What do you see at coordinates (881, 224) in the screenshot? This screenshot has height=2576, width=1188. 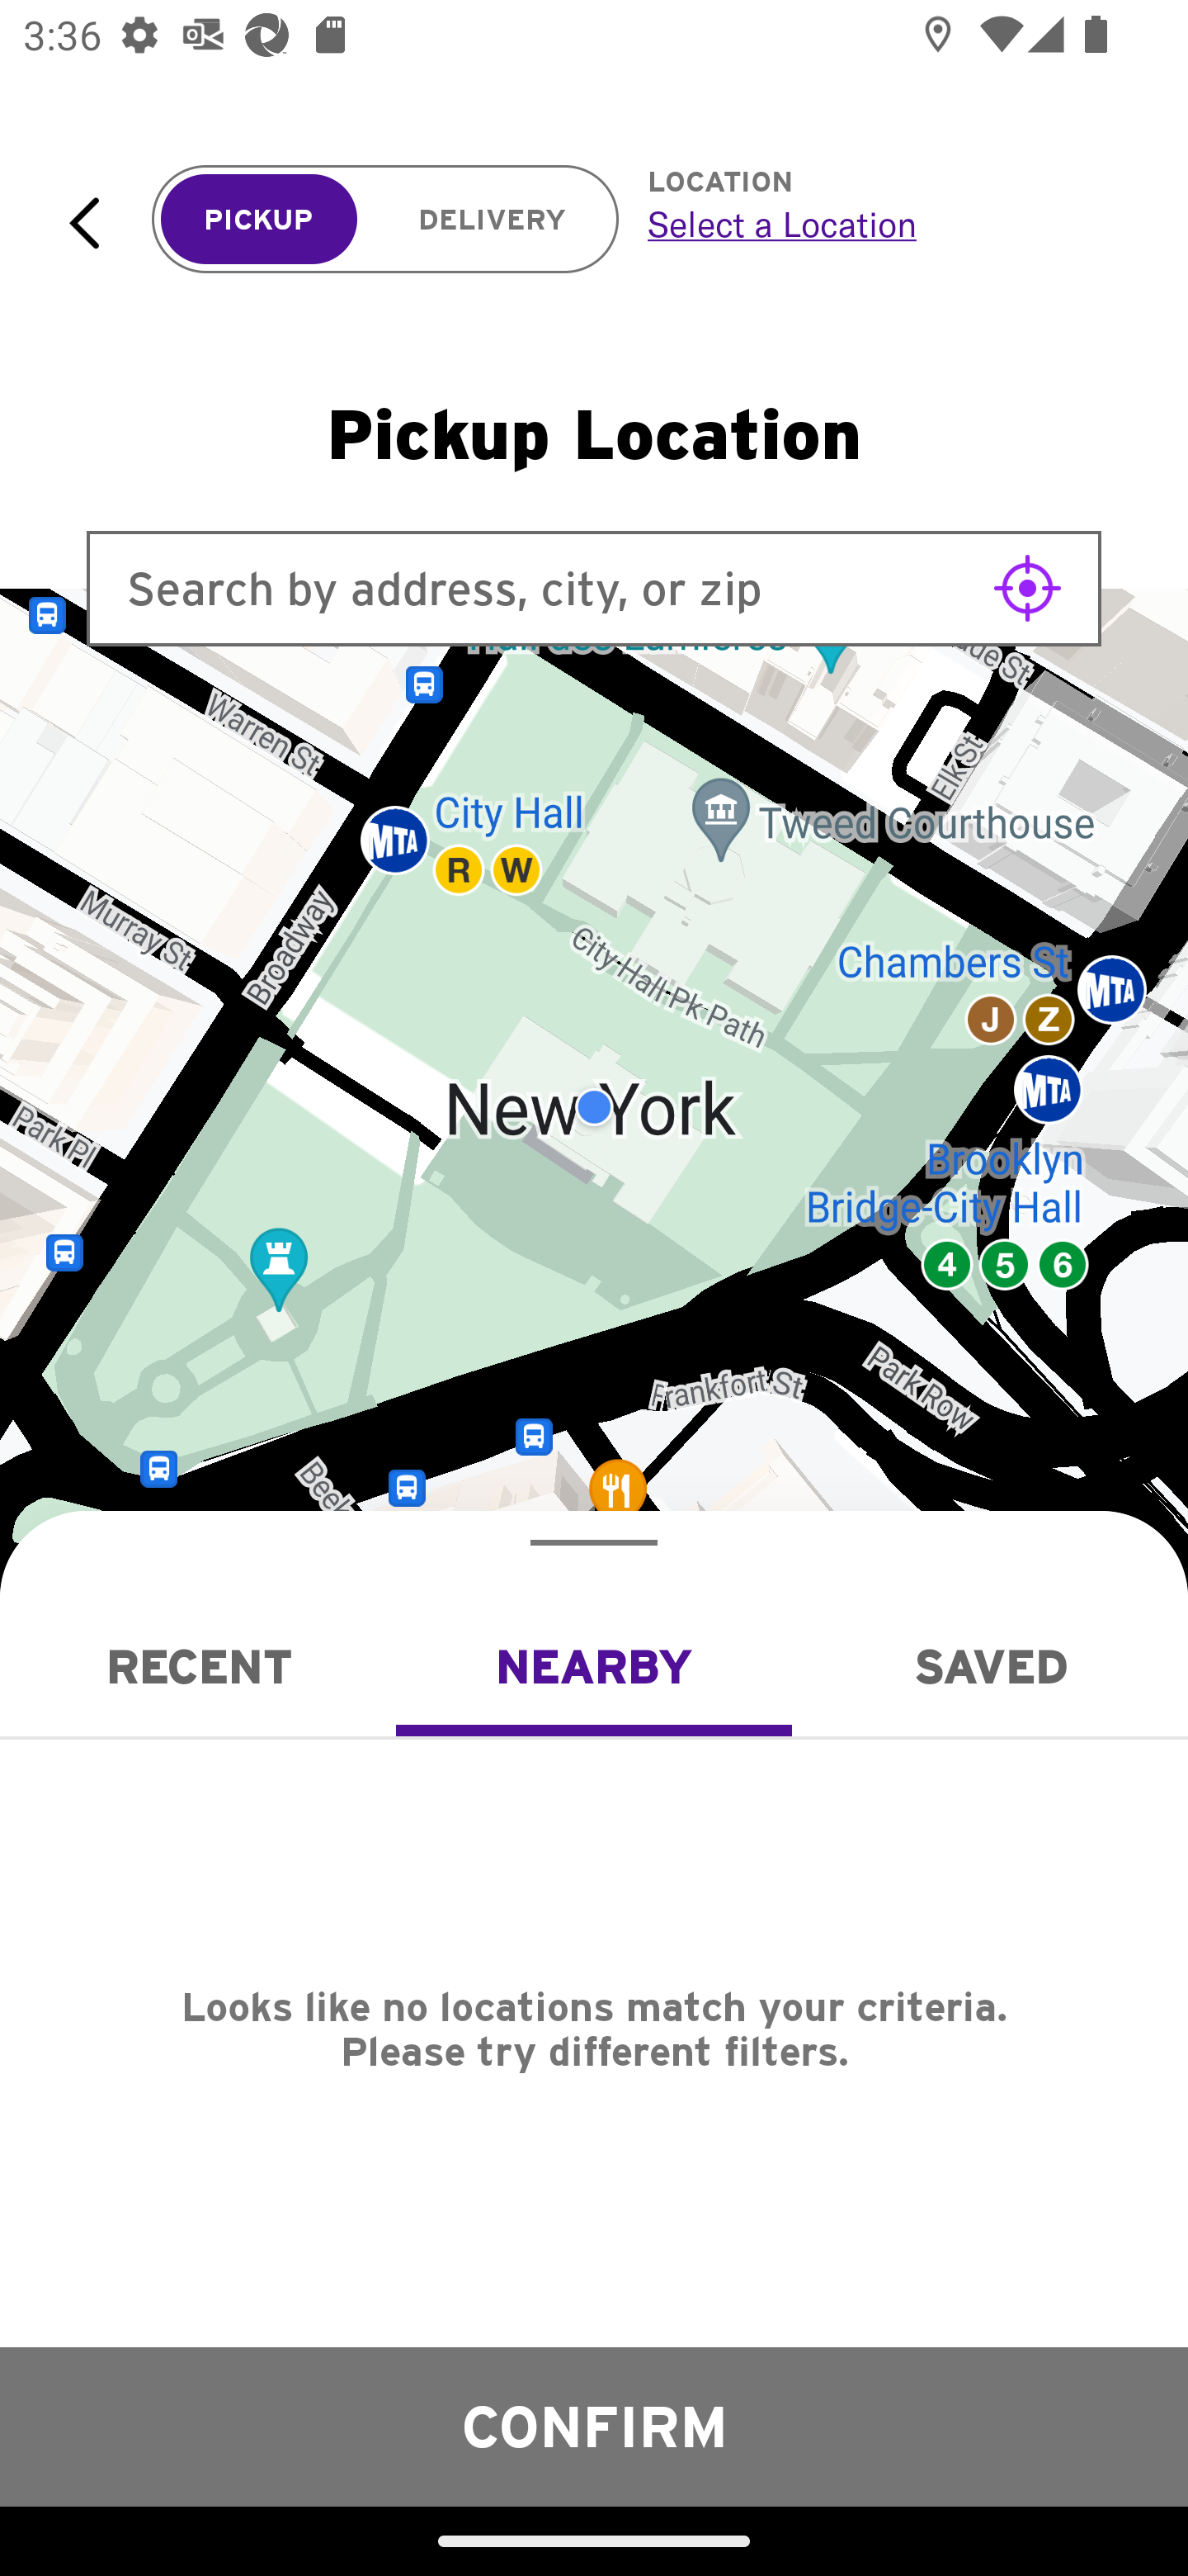 I see `Select a Location` at bounding box center [881, 224].